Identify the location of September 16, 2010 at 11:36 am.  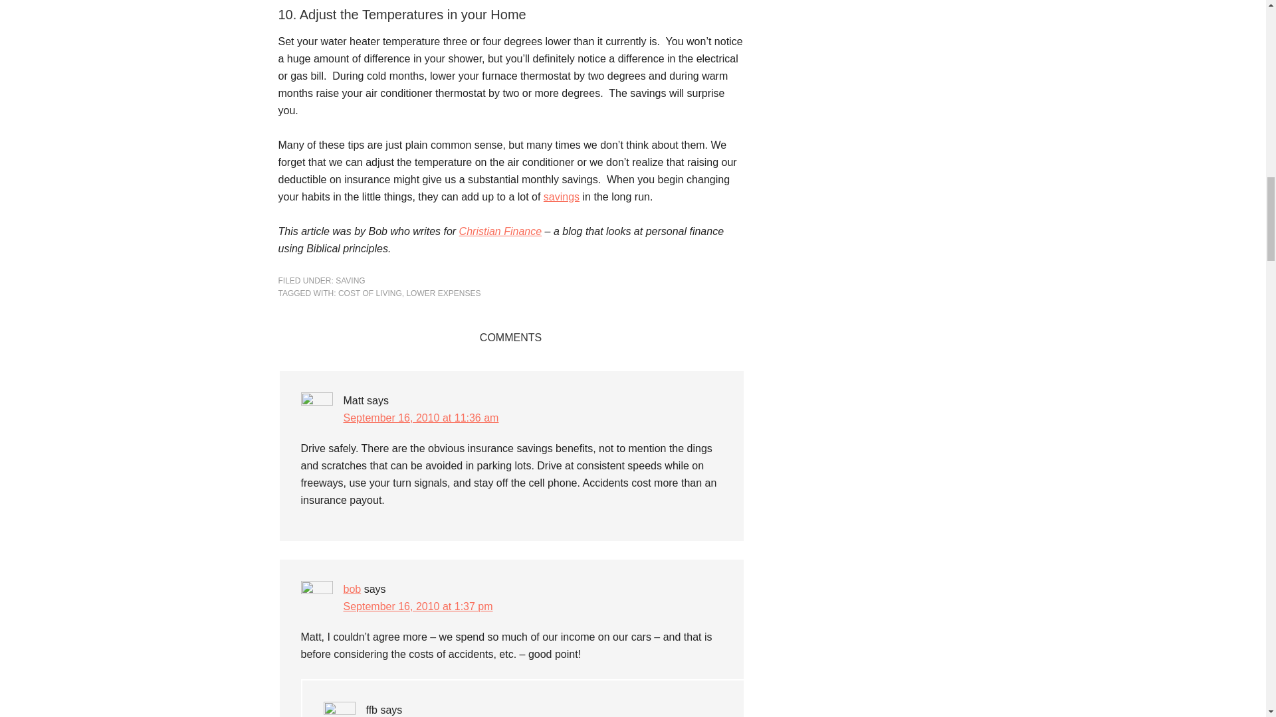
(421, 418).